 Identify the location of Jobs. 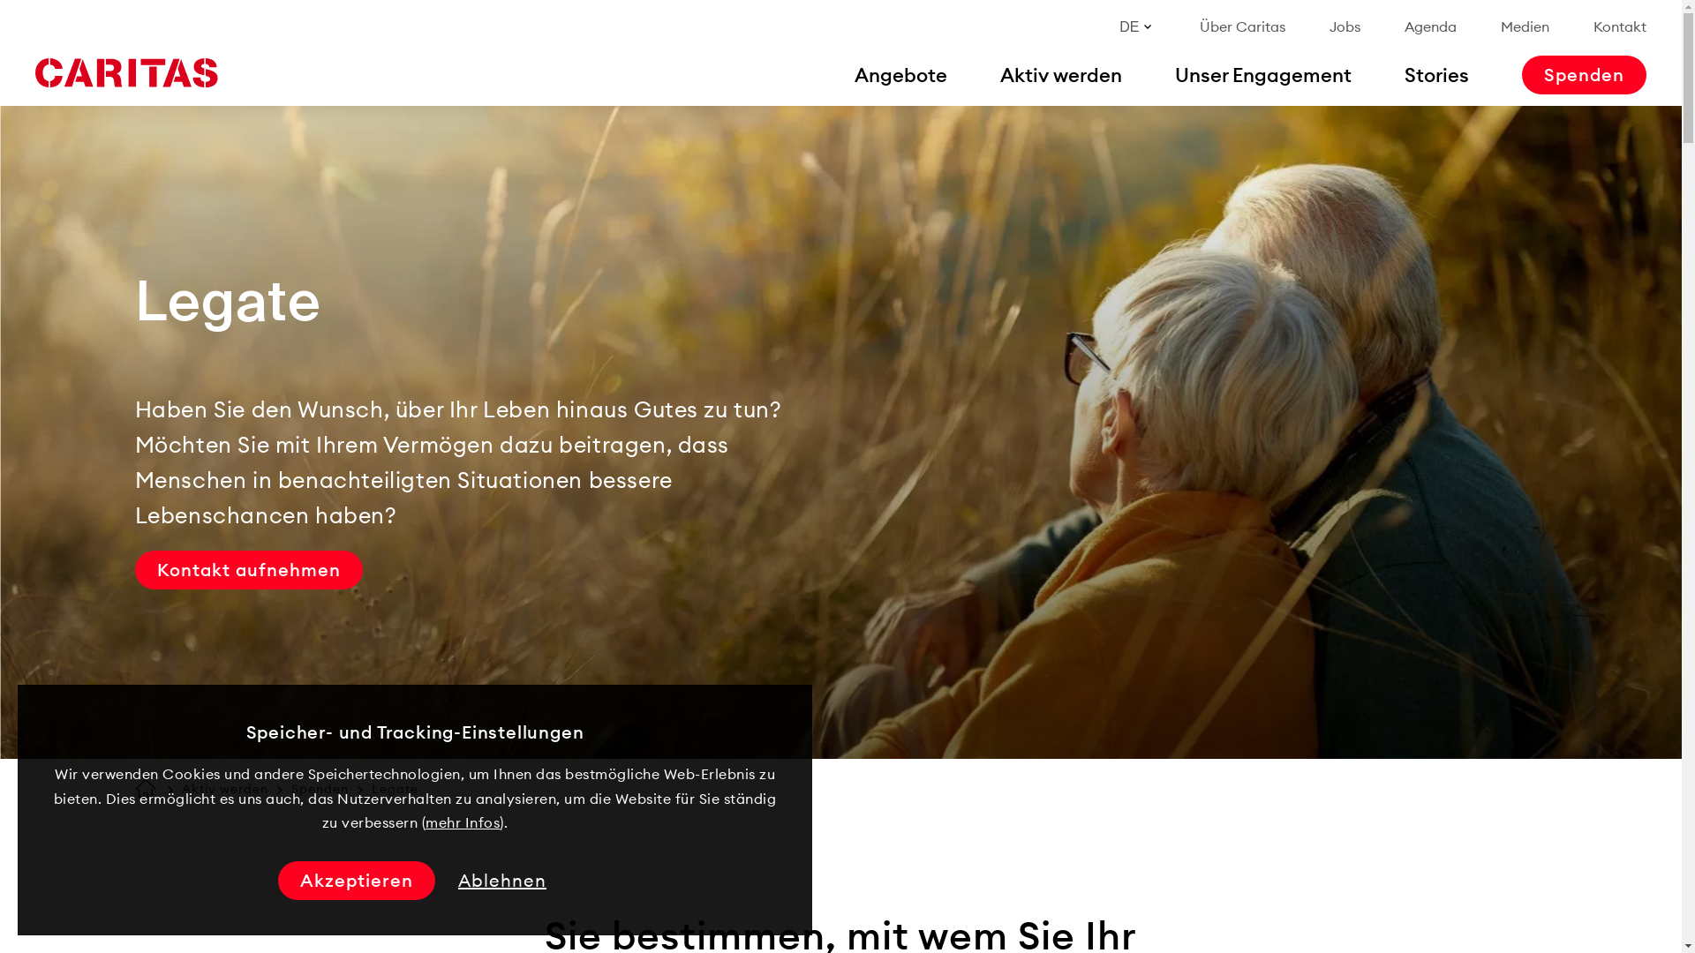
(1345, 26).